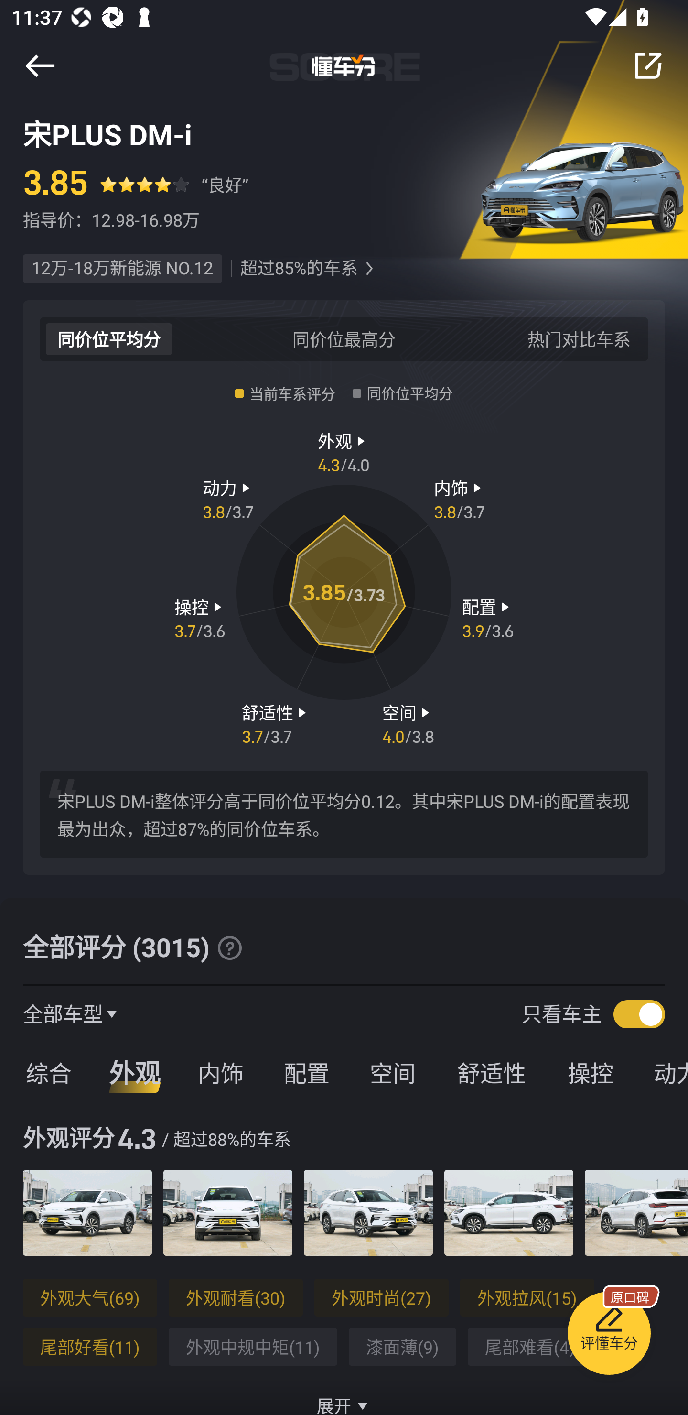 This screenshot has height=1415, width=688. What do you see at coordinates (252, 1347) in the screenshot?
I see `外观中规中矩(11)` at bounding box center [252, 1347].